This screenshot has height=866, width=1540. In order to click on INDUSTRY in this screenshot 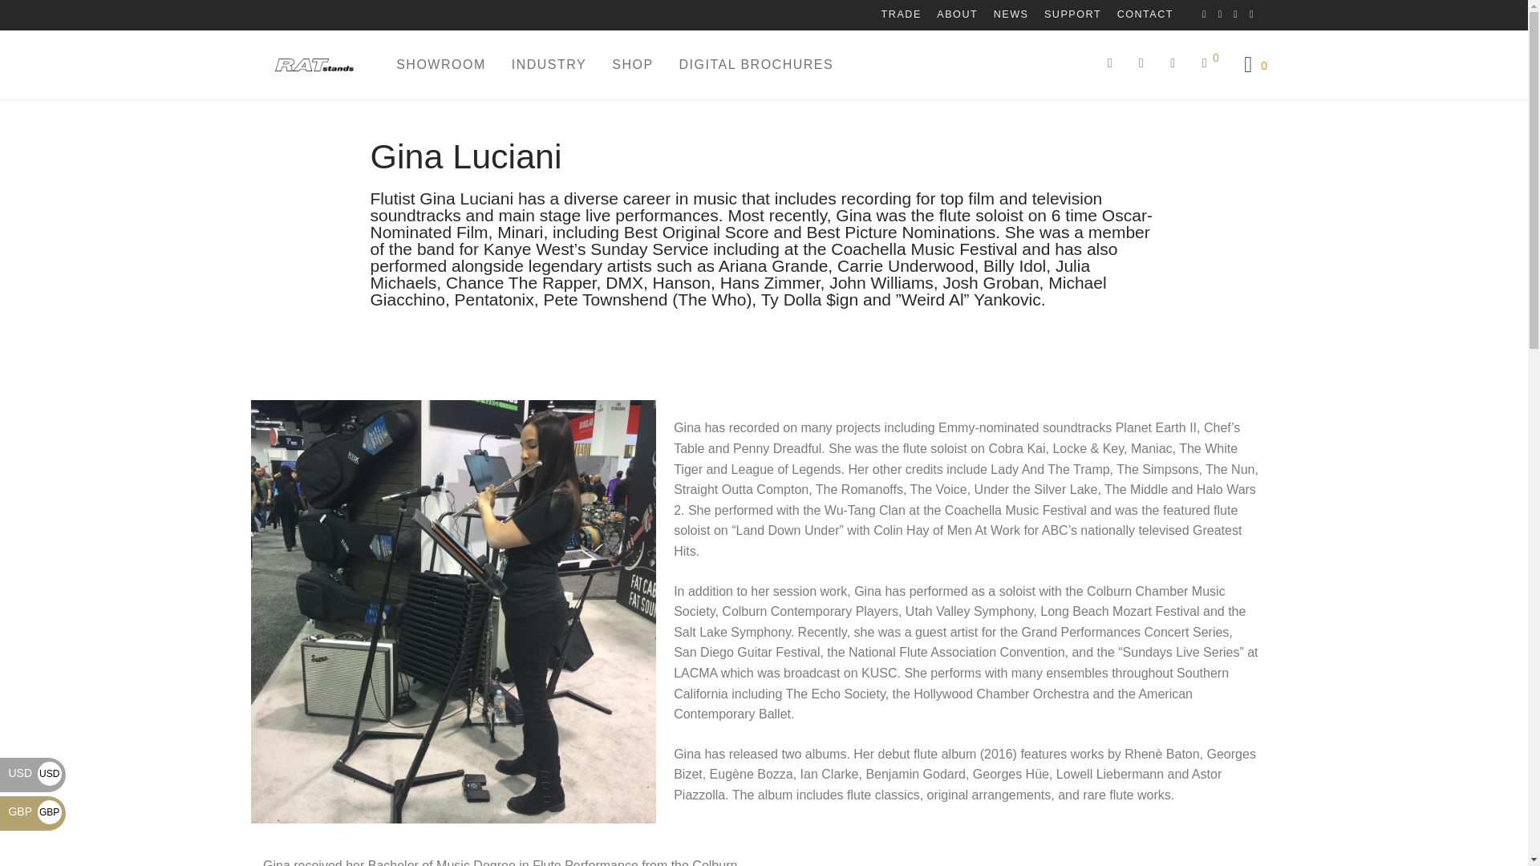, I will do `click(549, 64)`.